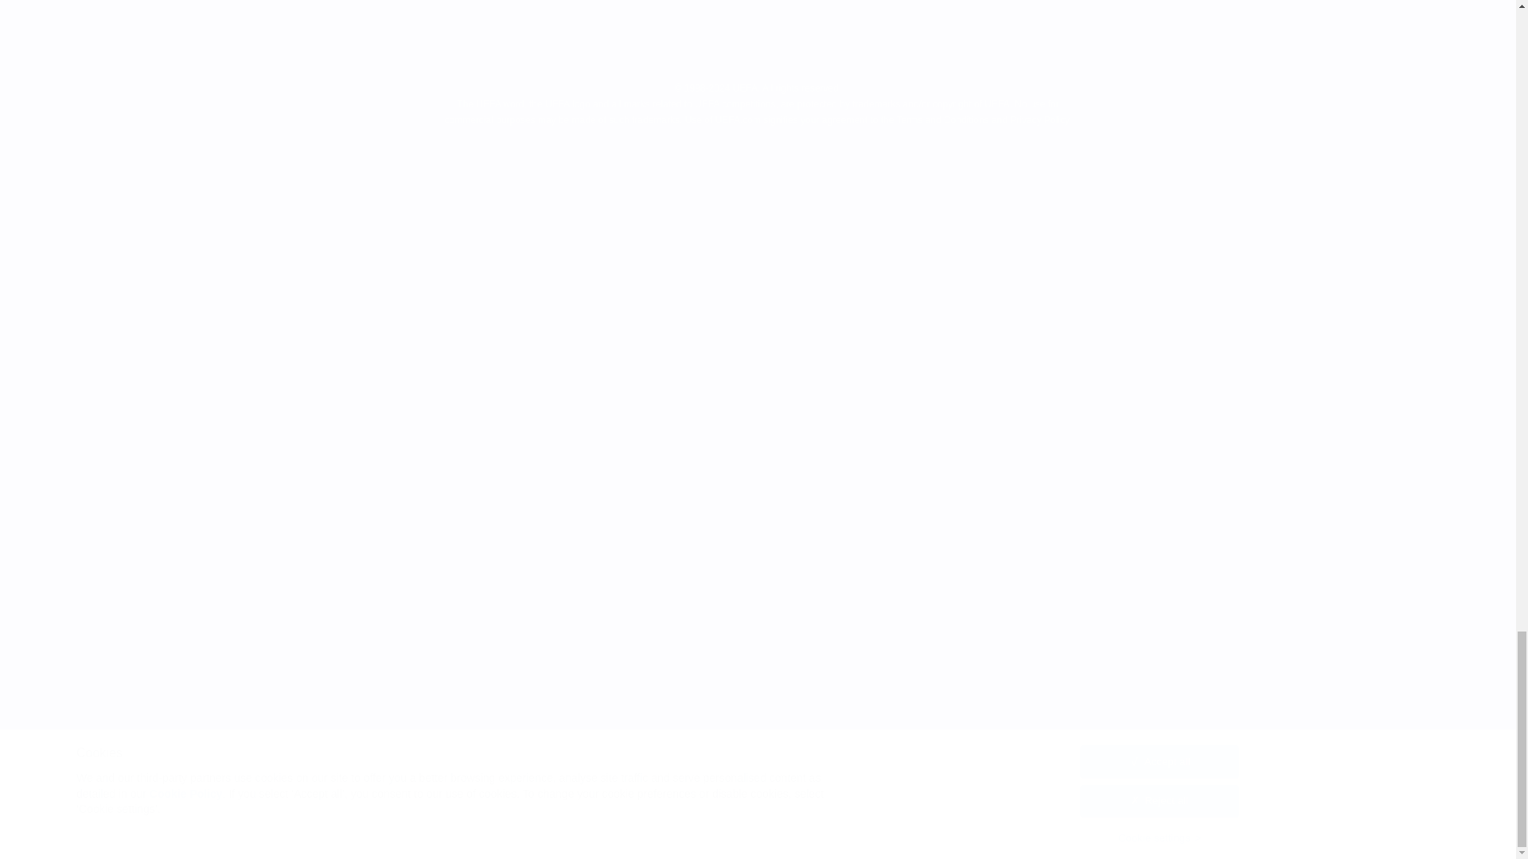 This screenshot has width=1528, height=859. I want to click on Privacy, so click(552, 45).